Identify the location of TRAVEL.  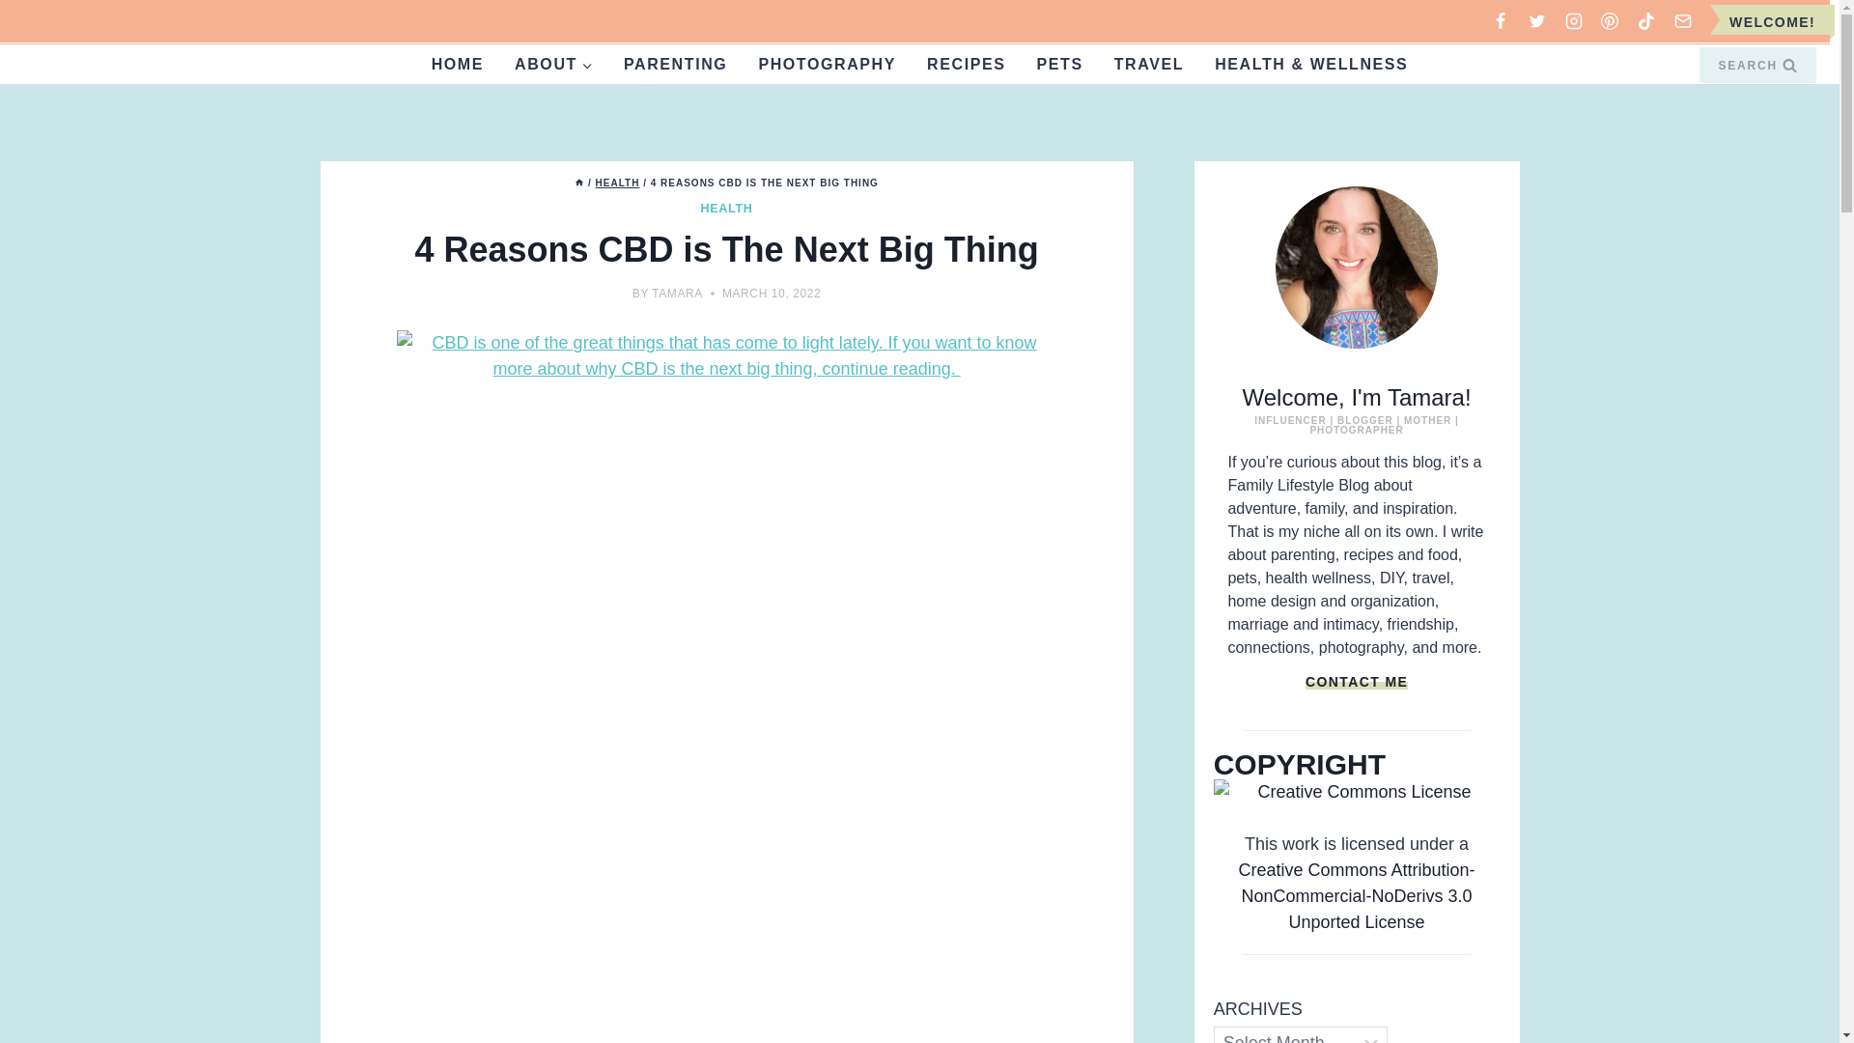
(1149, 64).